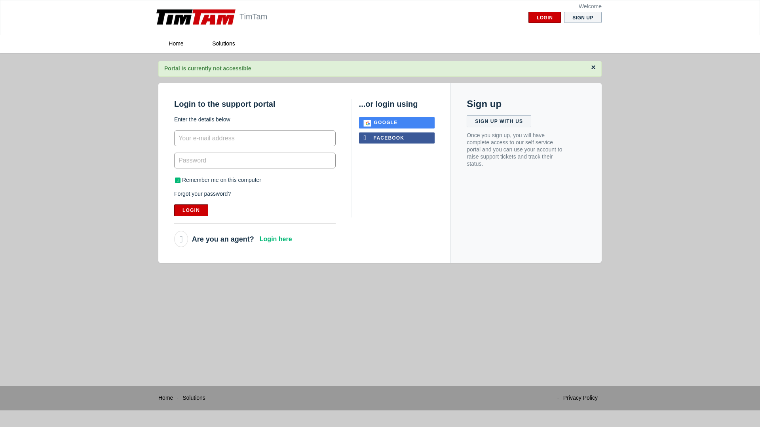  Describe the element at coordinates (224, 43) in the screenshot. I see `Solutions` at that location.